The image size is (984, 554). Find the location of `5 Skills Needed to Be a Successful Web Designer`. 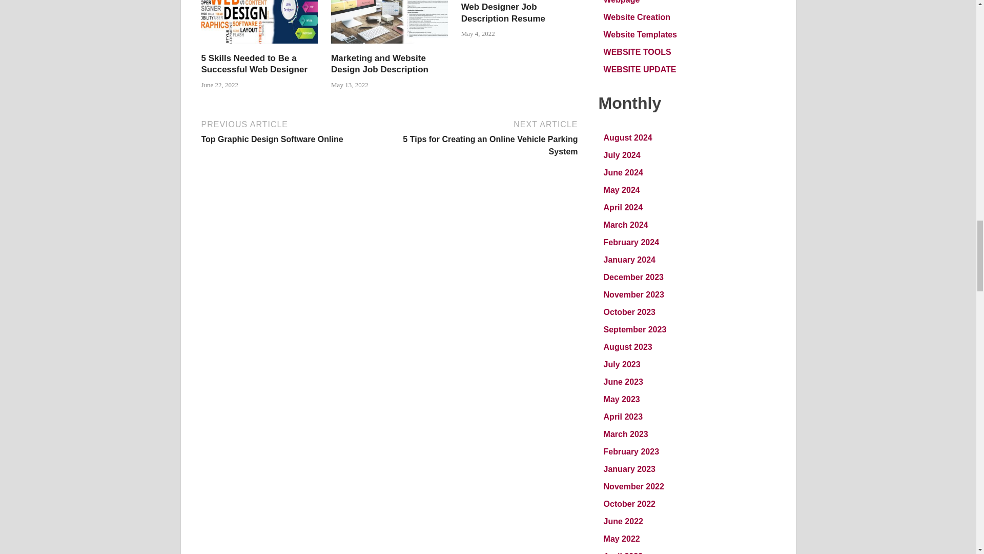

5 Skills Needed to Be a Successful Web Designer is located at coordinates (259, 46).